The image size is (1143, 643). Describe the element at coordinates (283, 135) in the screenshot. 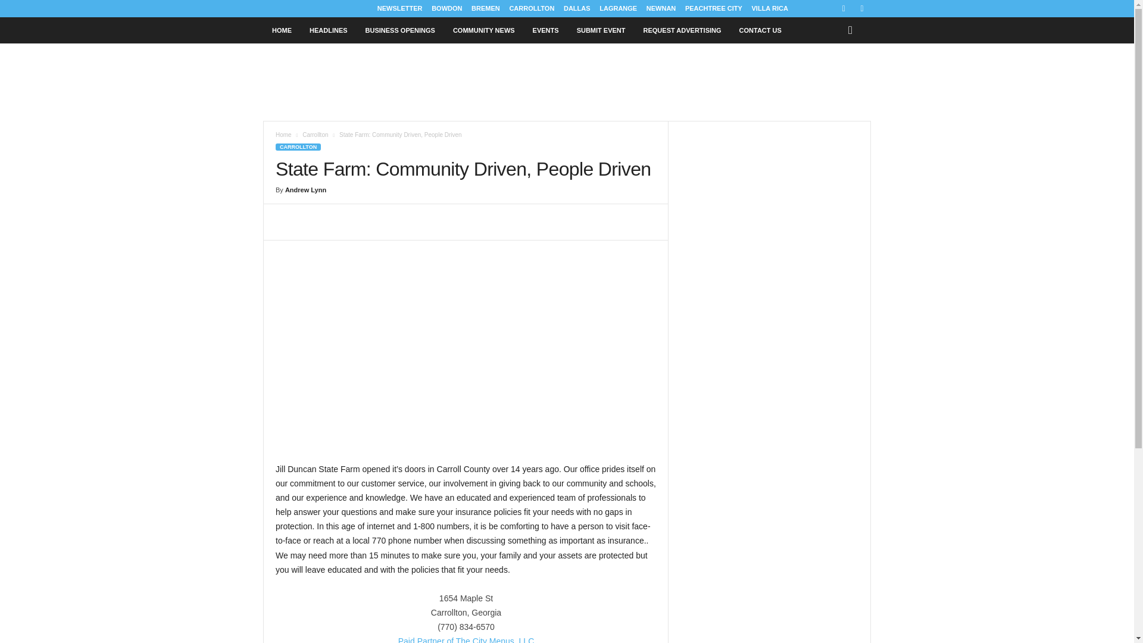

I see `Home` at that location.